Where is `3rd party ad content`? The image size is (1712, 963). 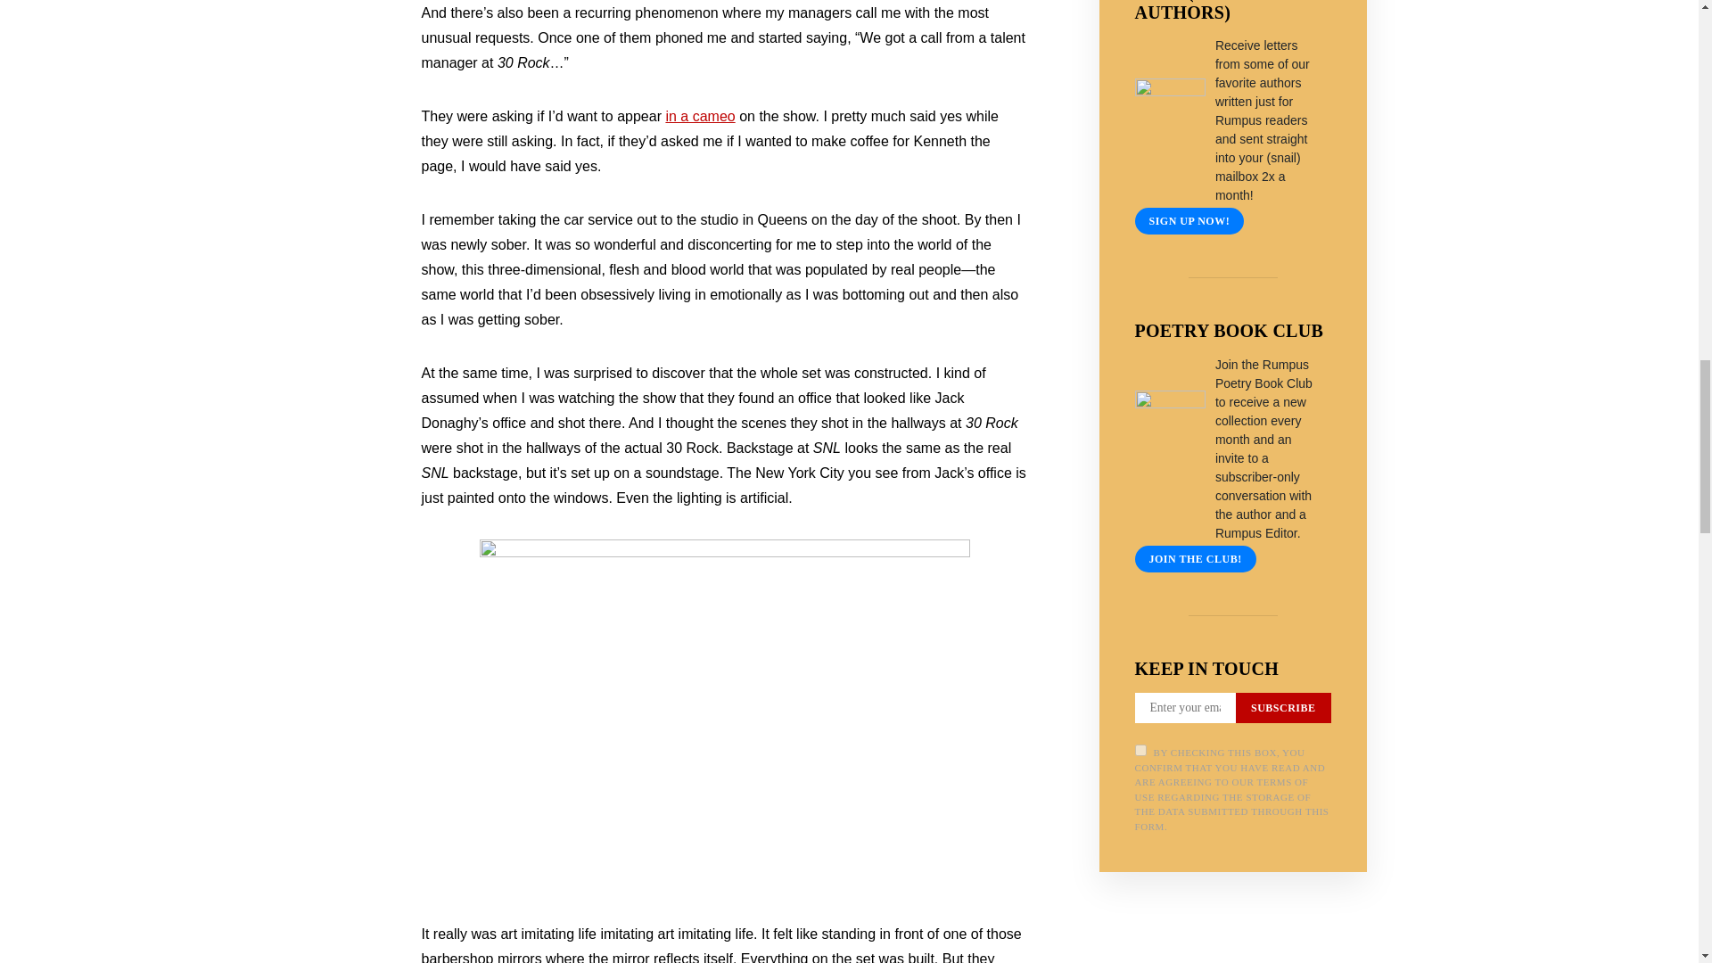
3rd party ad content is located at coordinates (1232, 946).